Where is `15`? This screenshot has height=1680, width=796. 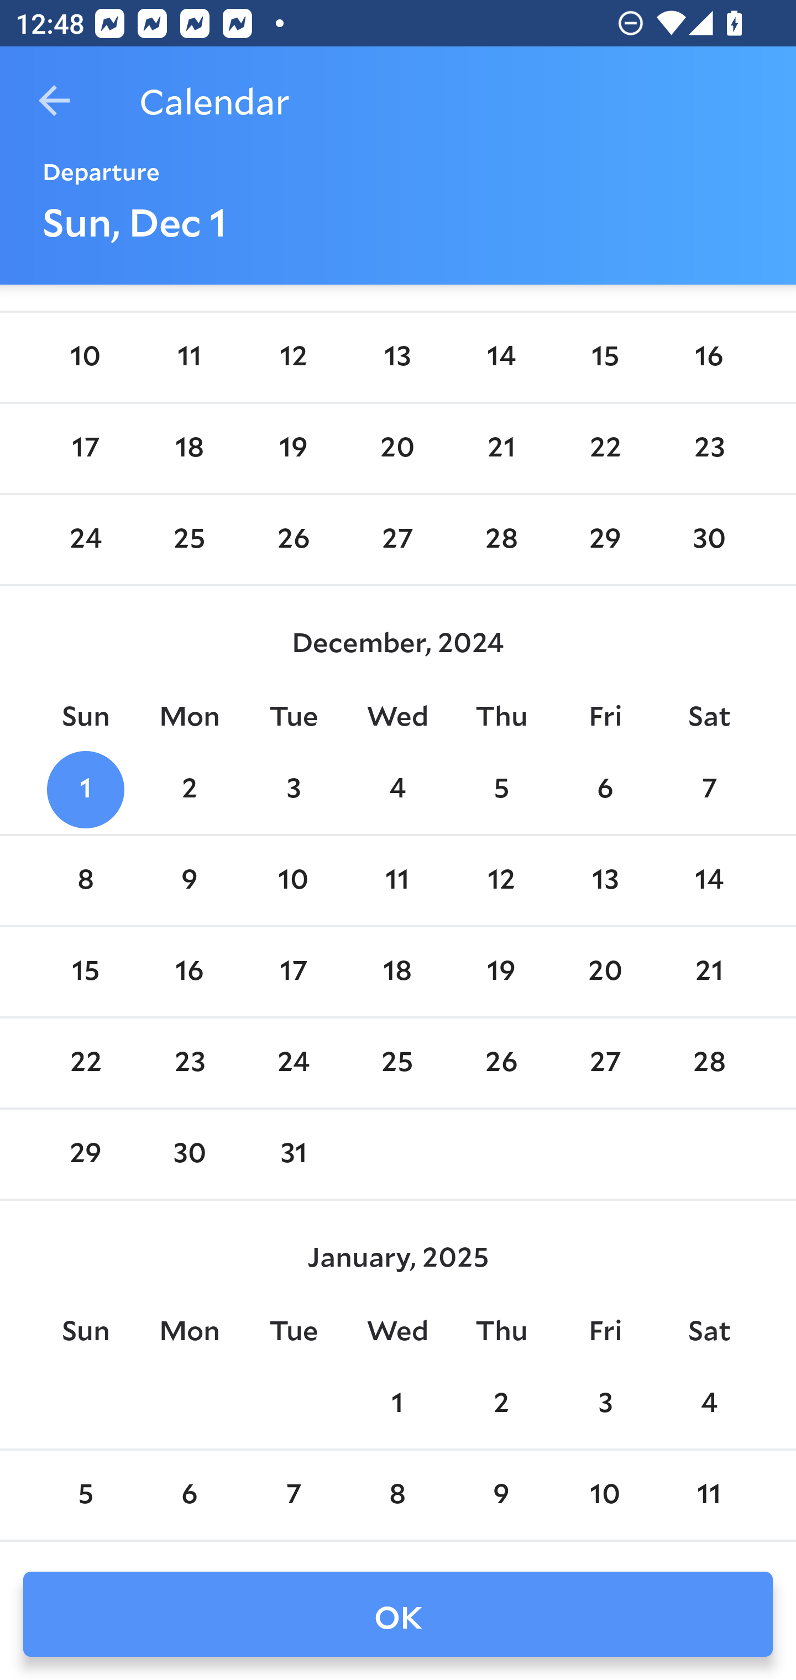
15 is located at coordinates (85, 973).